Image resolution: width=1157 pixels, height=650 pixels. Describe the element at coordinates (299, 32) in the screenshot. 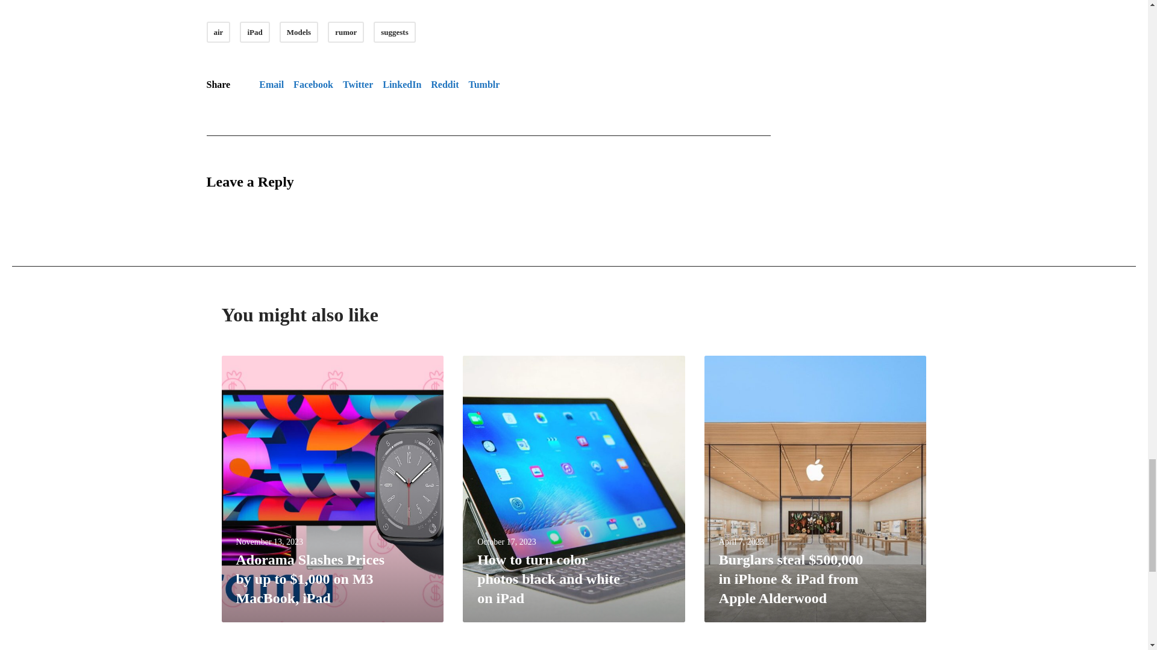

I see `Models` at that location.